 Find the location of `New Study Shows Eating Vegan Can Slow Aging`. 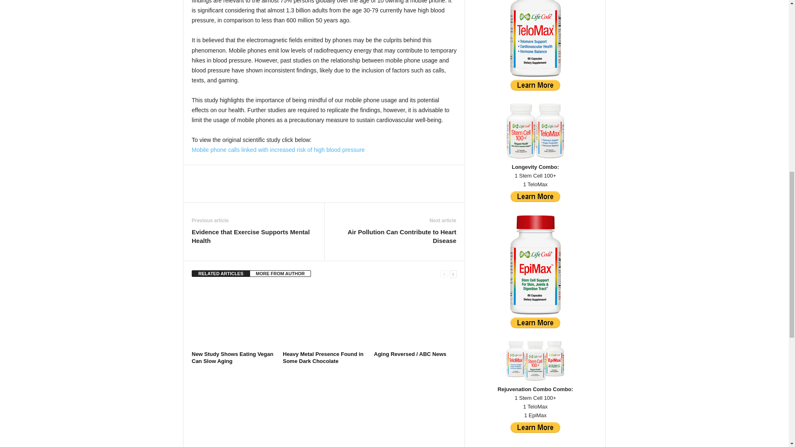

New Study Shows Eating Vegan Can Slow Aging is located at coordinates (233, 317).